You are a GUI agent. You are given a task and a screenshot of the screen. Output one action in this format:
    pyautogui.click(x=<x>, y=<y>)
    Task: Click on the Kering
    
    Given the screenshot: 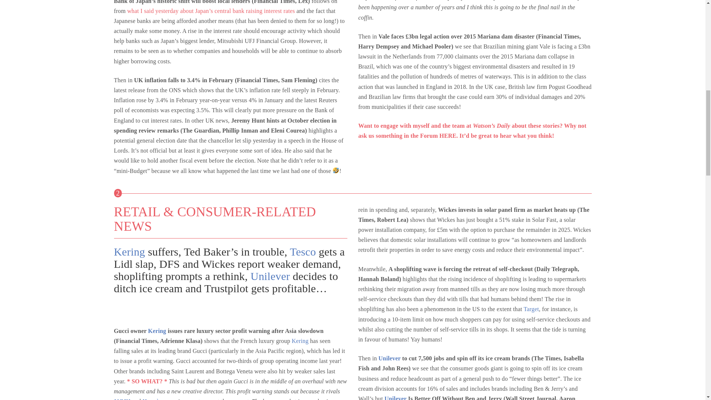 What is the action you would take?
    pyautogui.click(x=157, y=330)
    